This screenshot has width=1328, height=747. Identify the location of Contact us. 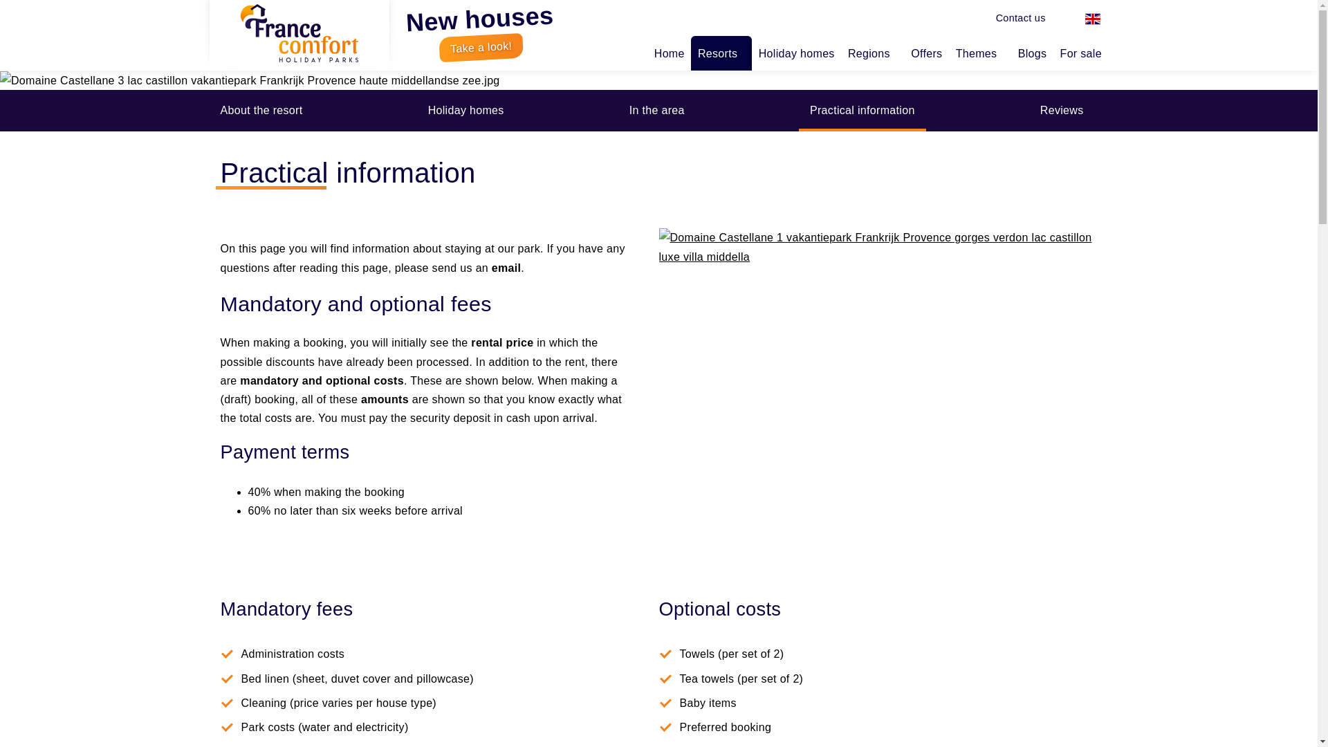
(1021, 18).